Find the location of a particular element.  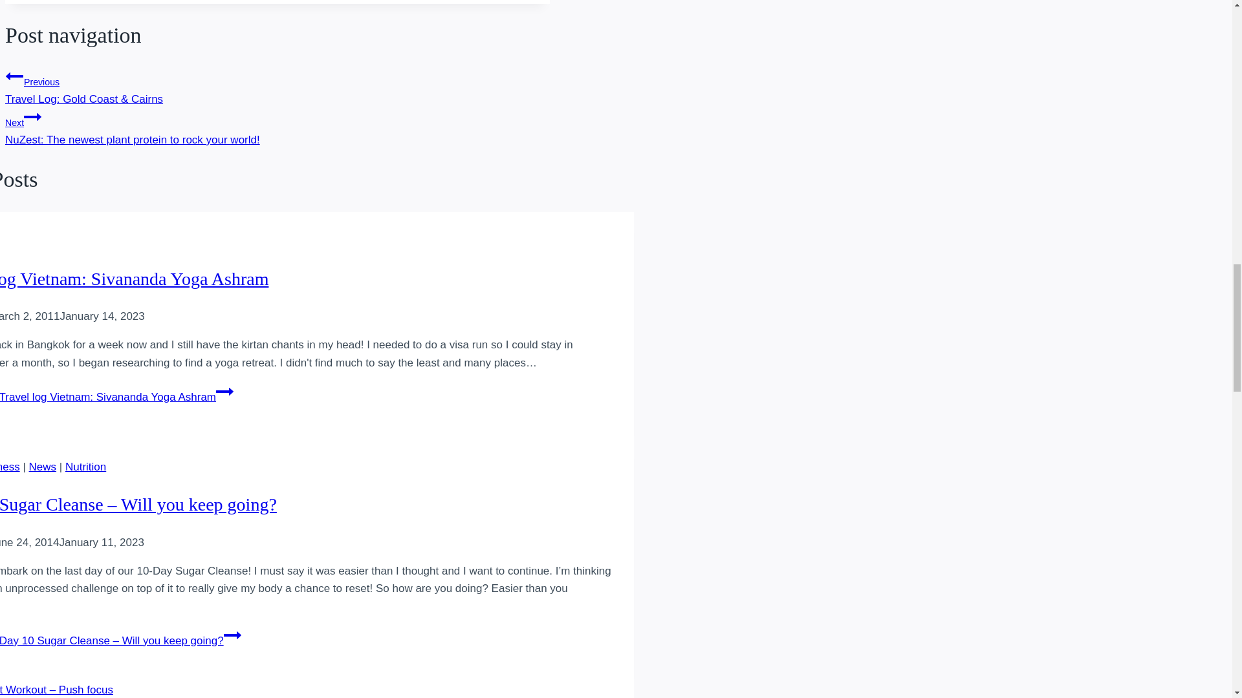

Previous is located at coordinates (14, 76).